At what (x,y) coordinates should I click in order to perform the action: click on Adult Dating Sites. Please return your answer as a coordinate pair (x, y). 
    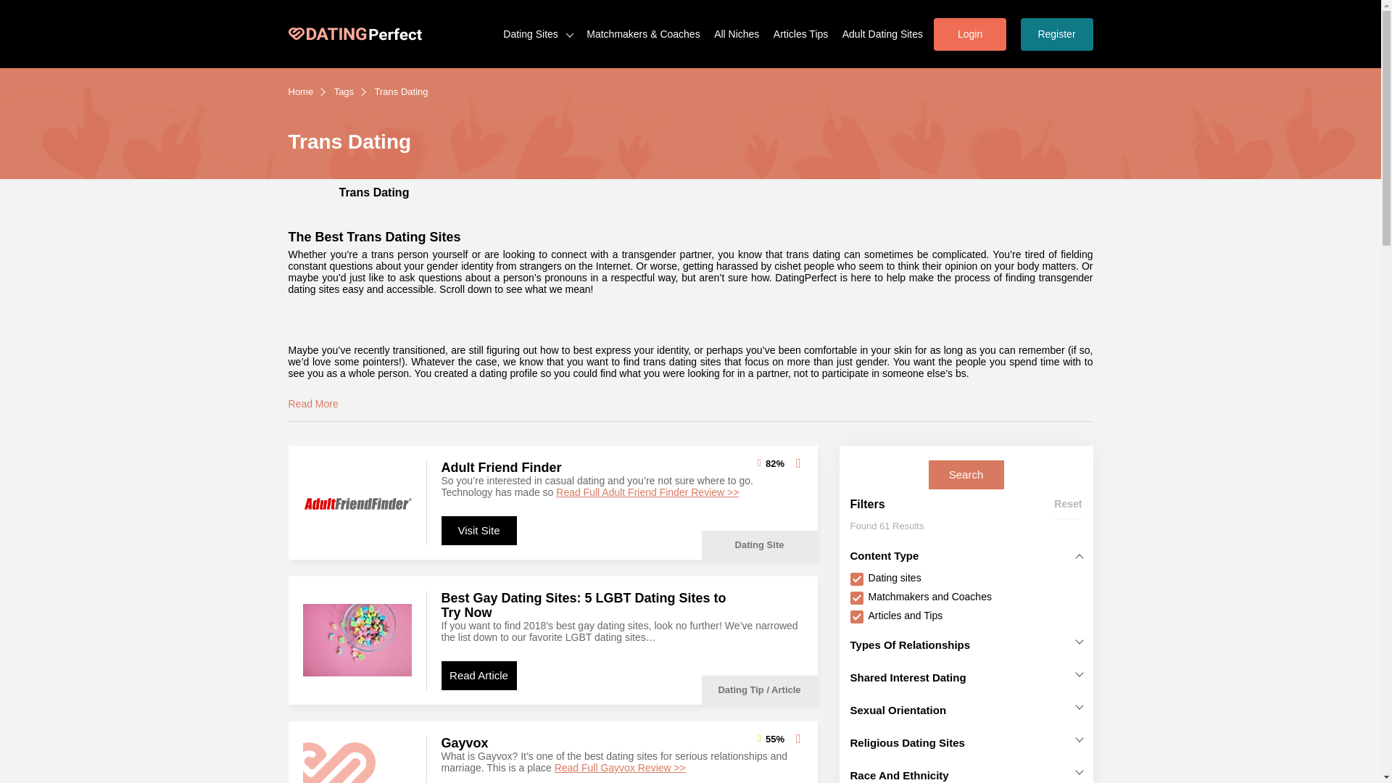
    Looking at the image, I should click on (882, 33).